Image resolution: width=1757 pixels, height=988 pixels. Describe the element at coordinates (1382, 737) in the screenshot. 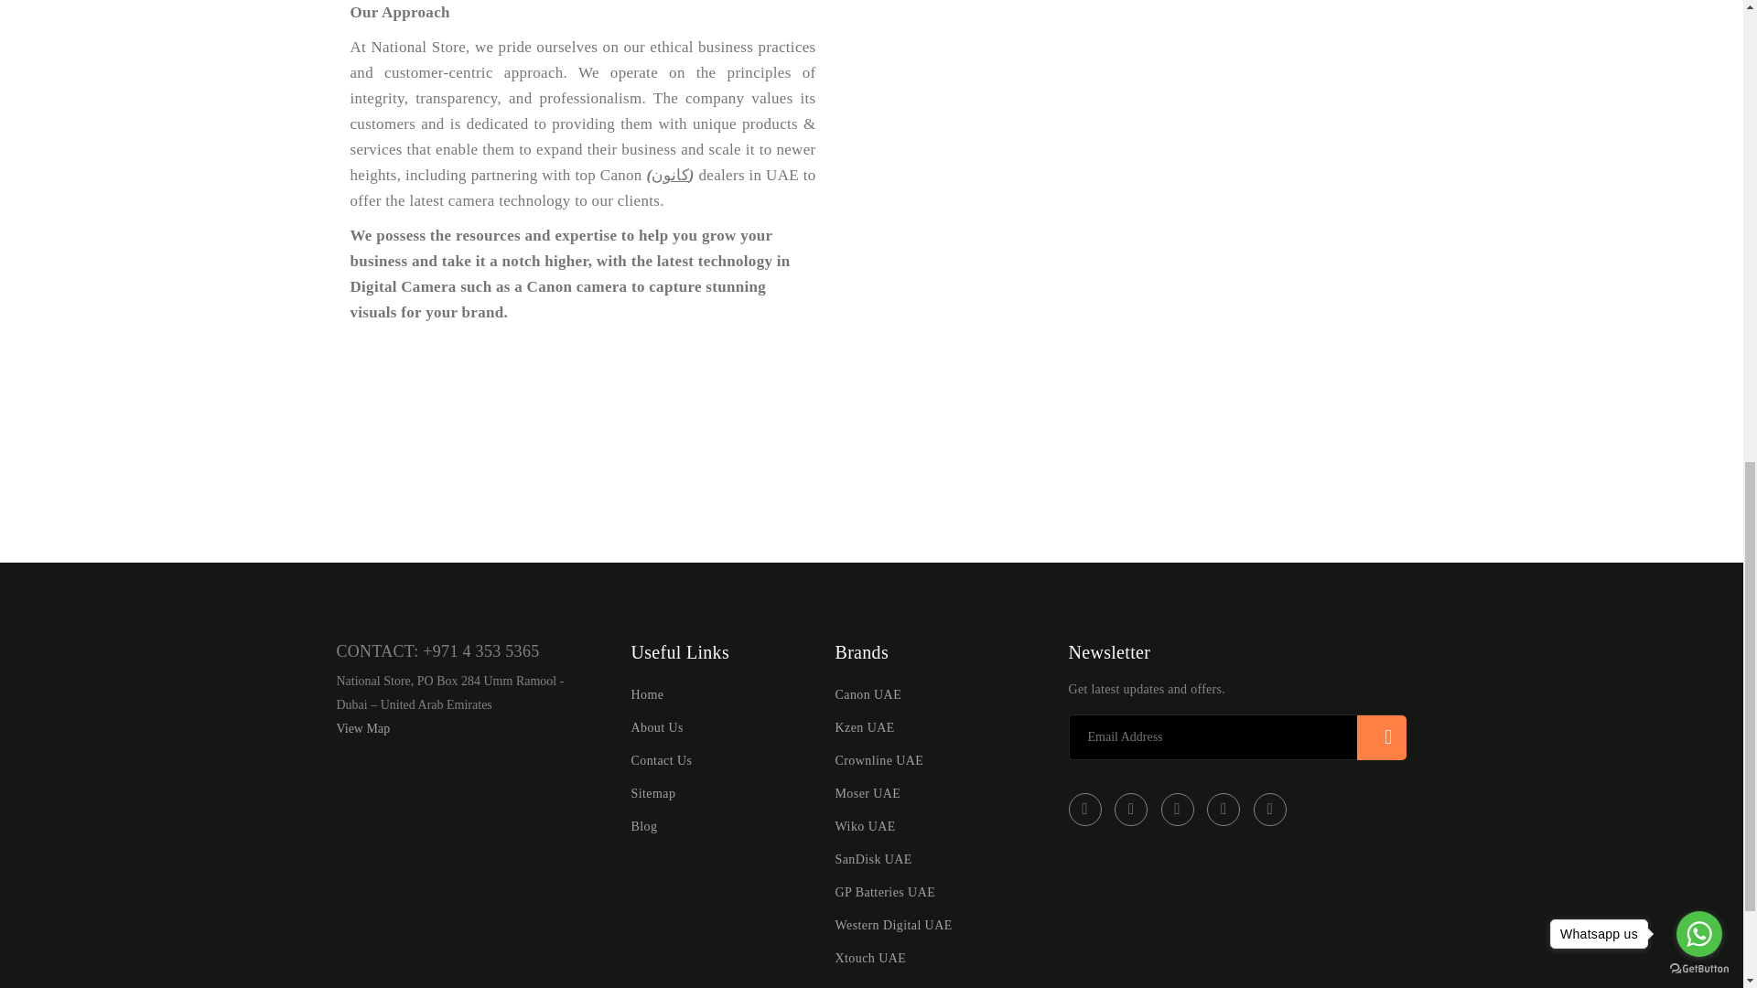

I see `Subscribe` at that location.